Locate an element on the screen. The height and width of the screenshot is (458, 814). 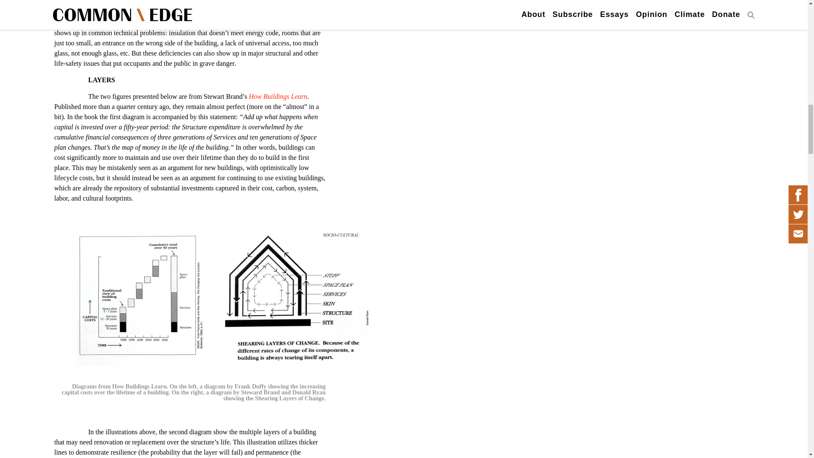
How Buildings Learn is located at coordinates (277, 97).